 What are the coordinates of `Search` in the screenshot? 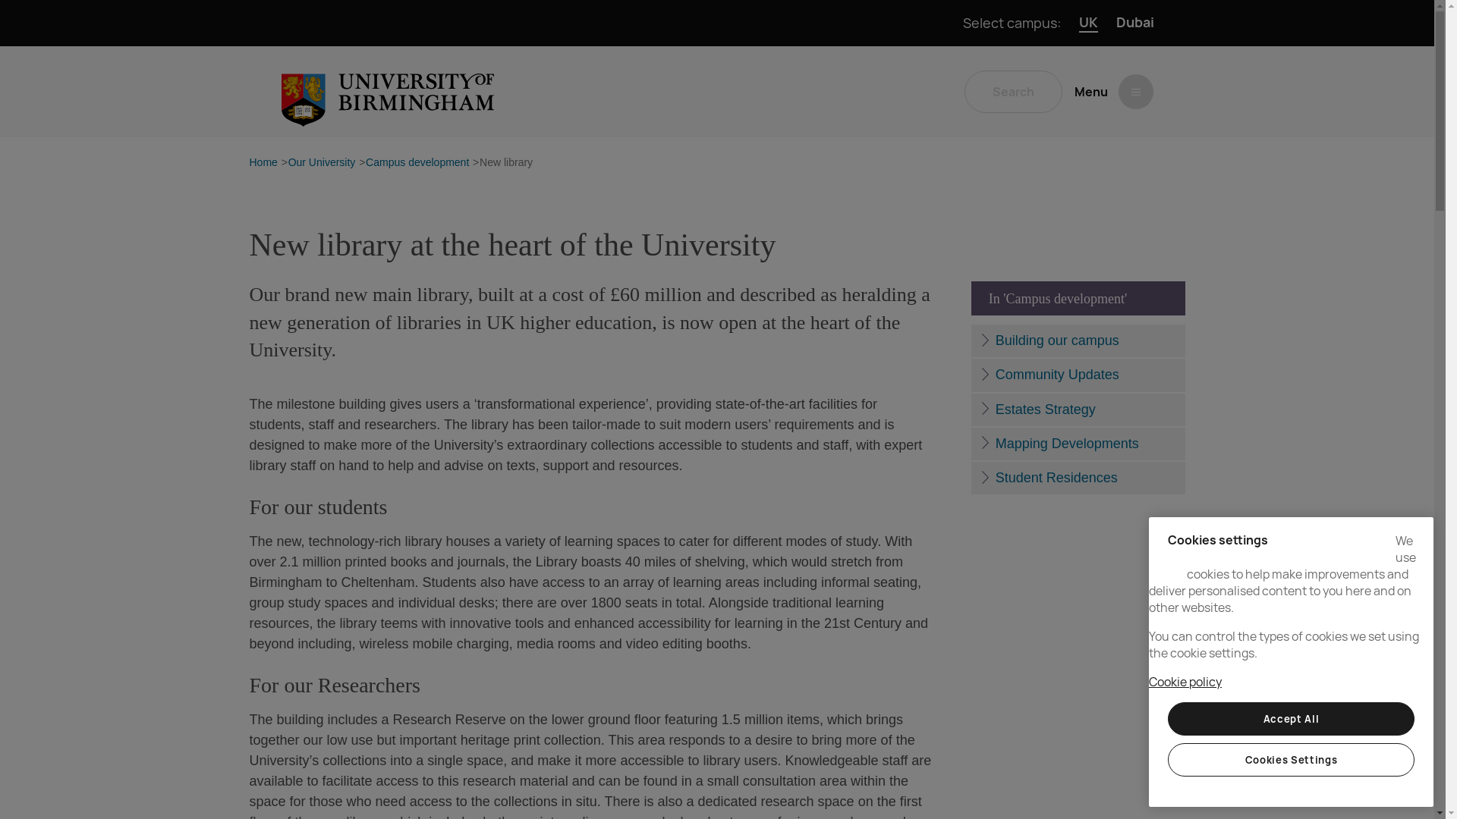 It's located at (1013, 91).